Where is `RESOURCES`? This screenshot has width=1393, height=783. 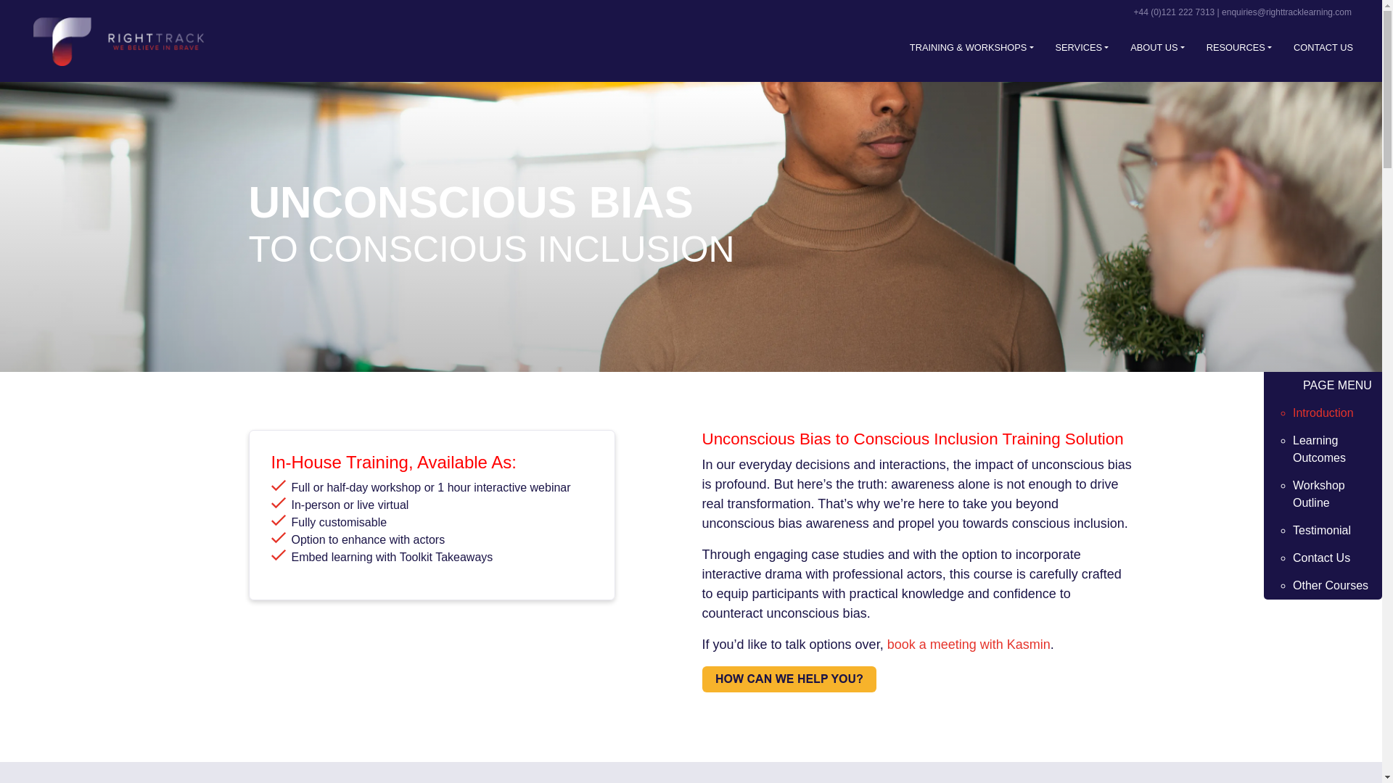 RESOURCES is located at coordinates (1238, 47).